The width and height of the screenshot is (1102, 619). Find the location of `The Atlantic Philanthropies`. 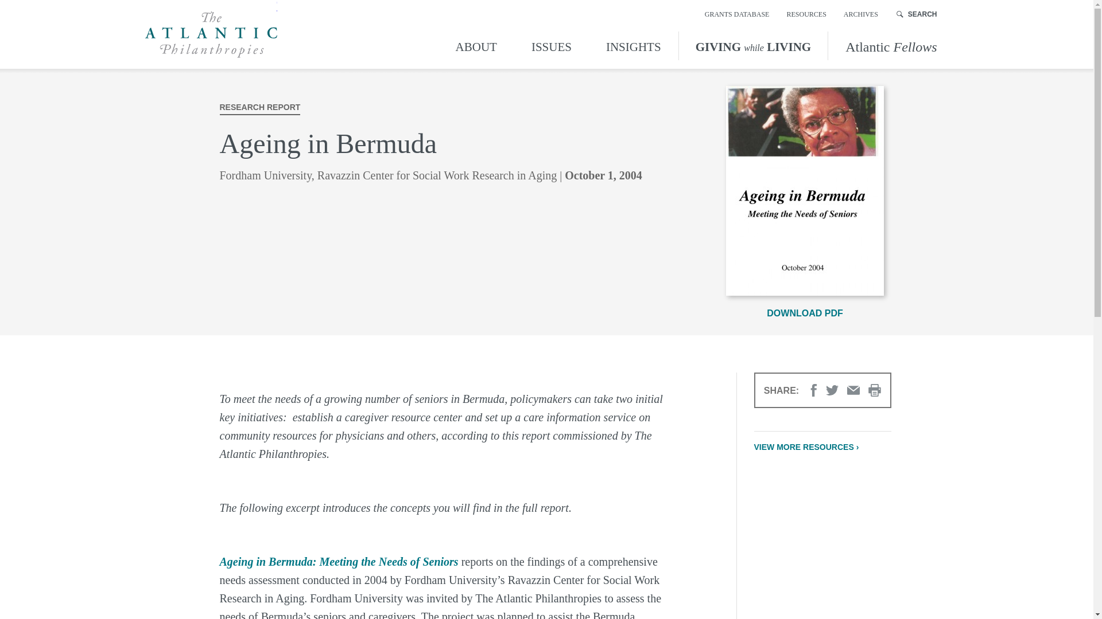

The Atlantic Philanthropies is located at coordinates (210, 34).